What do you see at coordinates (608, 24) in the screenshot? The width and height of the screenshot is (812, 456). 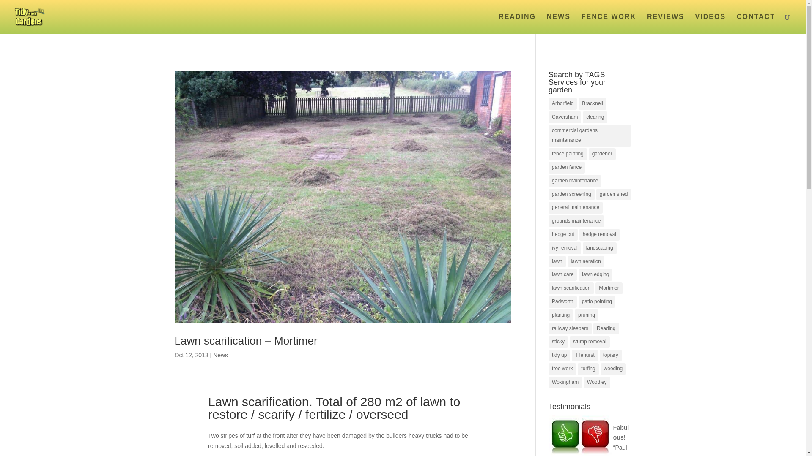 I see `FENCE WORK` at bounding box center [608, 24].